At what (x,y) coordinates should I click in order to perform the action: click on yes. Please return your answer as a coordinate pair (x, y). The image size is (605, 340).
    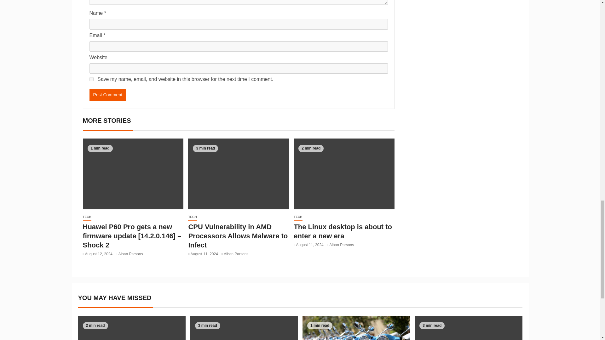
    Looking at the image, I should click on (91, 79).